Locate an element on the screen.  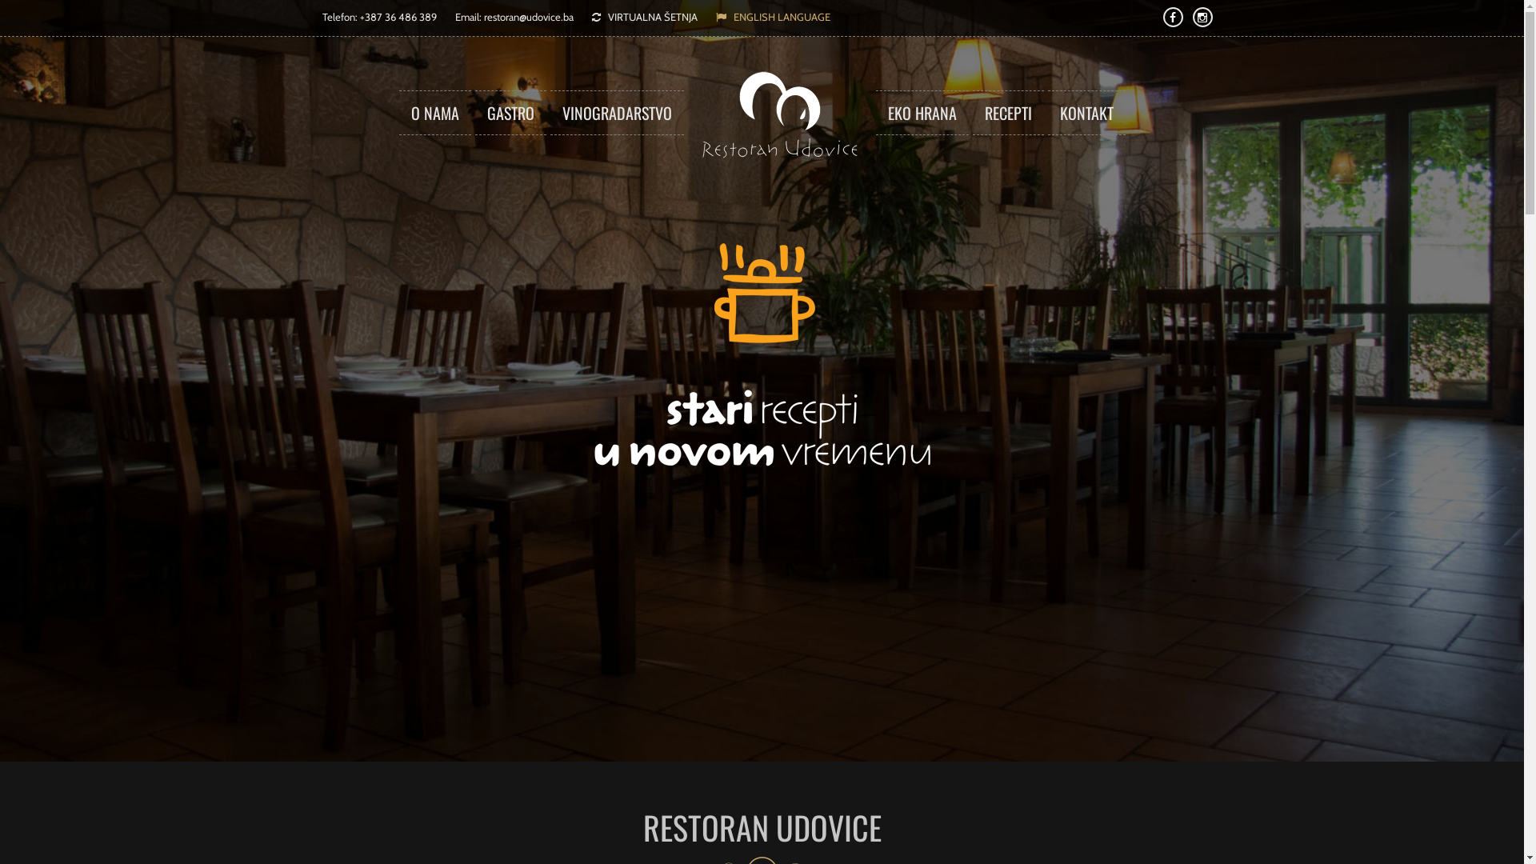
restoran@udovice.ba is located at coordinates (528, 17).